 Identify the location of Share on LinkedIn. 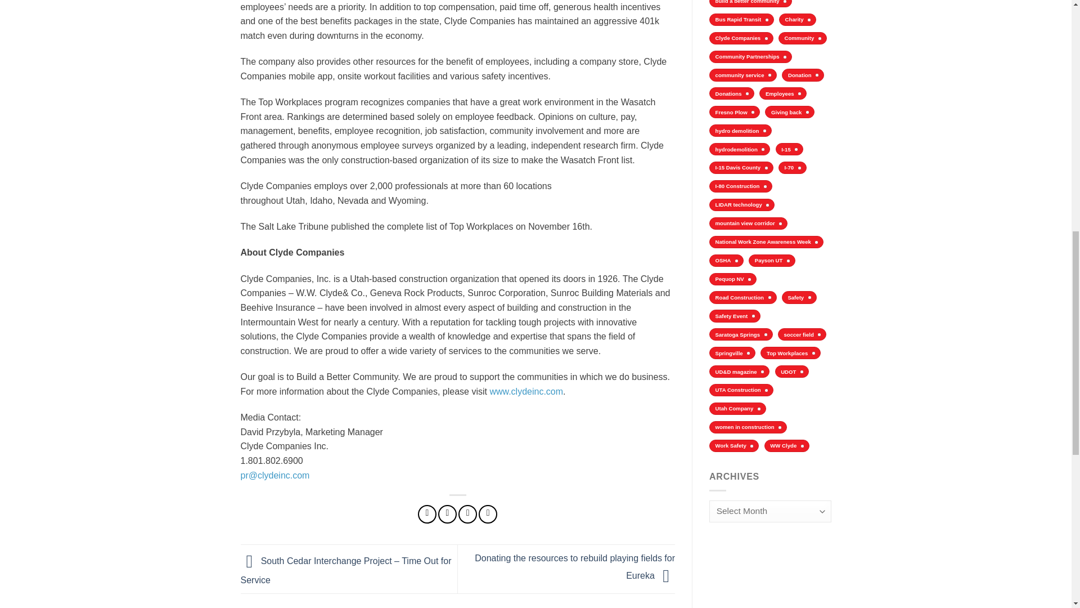
(487, 514).